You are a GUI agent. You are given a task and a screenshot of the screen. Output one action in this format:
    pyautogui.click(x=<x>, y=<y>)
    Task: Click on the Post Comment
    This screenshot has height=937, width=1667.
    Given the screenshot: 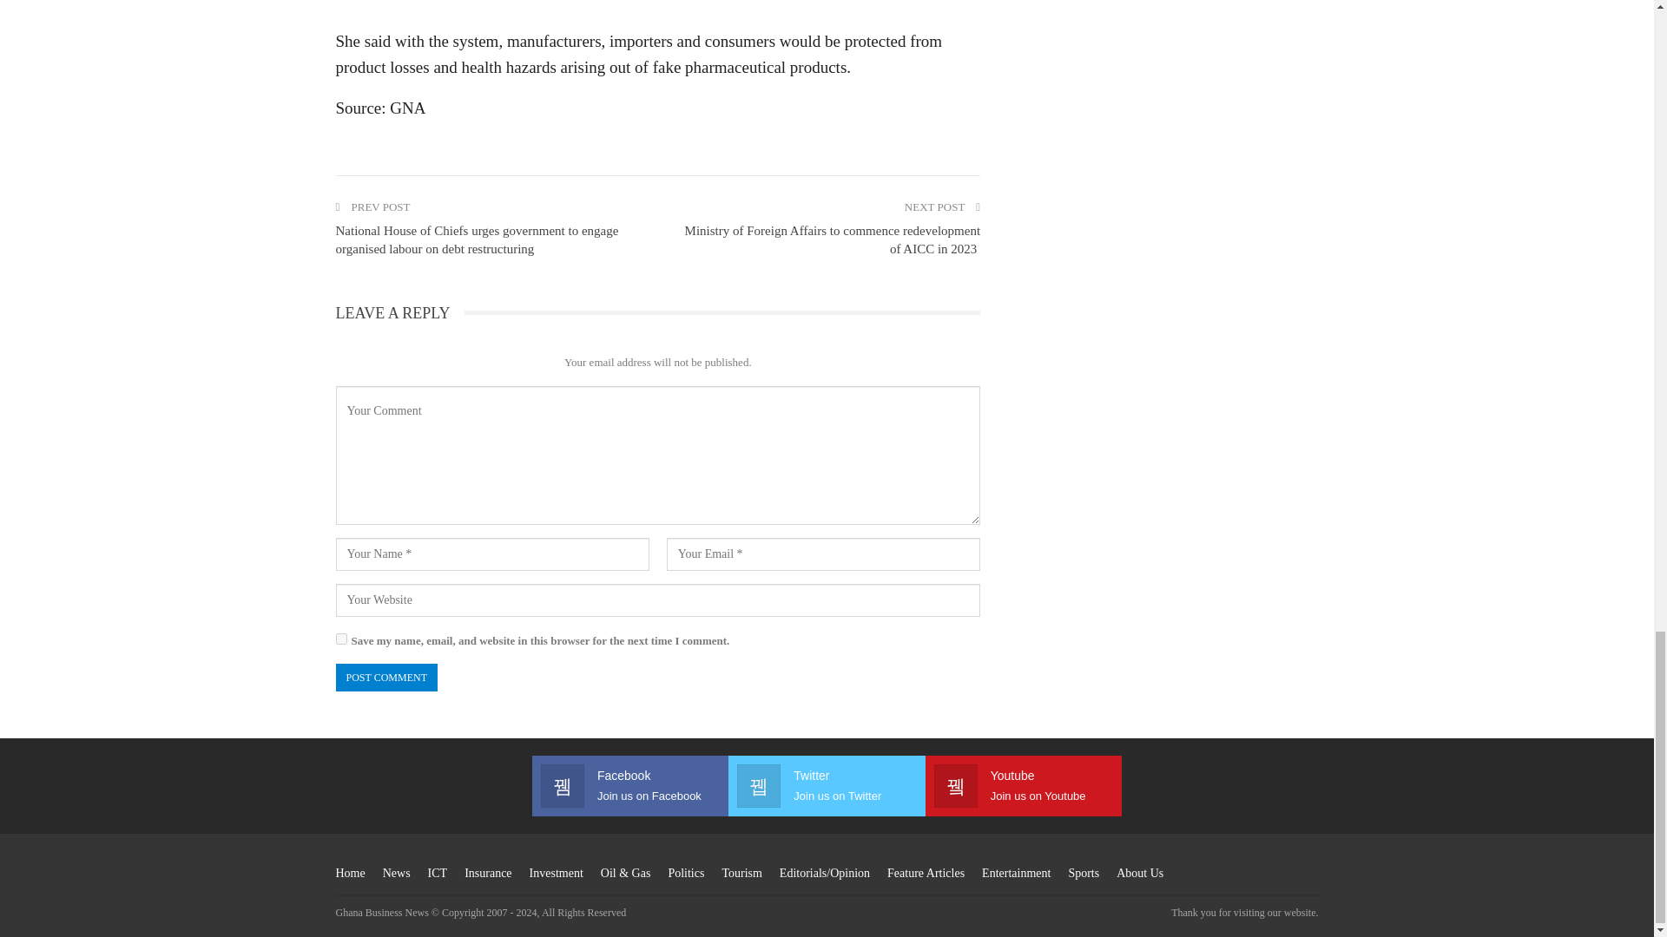 What is the action you would take?
    pyautogui.click(x=385, y=678)
    